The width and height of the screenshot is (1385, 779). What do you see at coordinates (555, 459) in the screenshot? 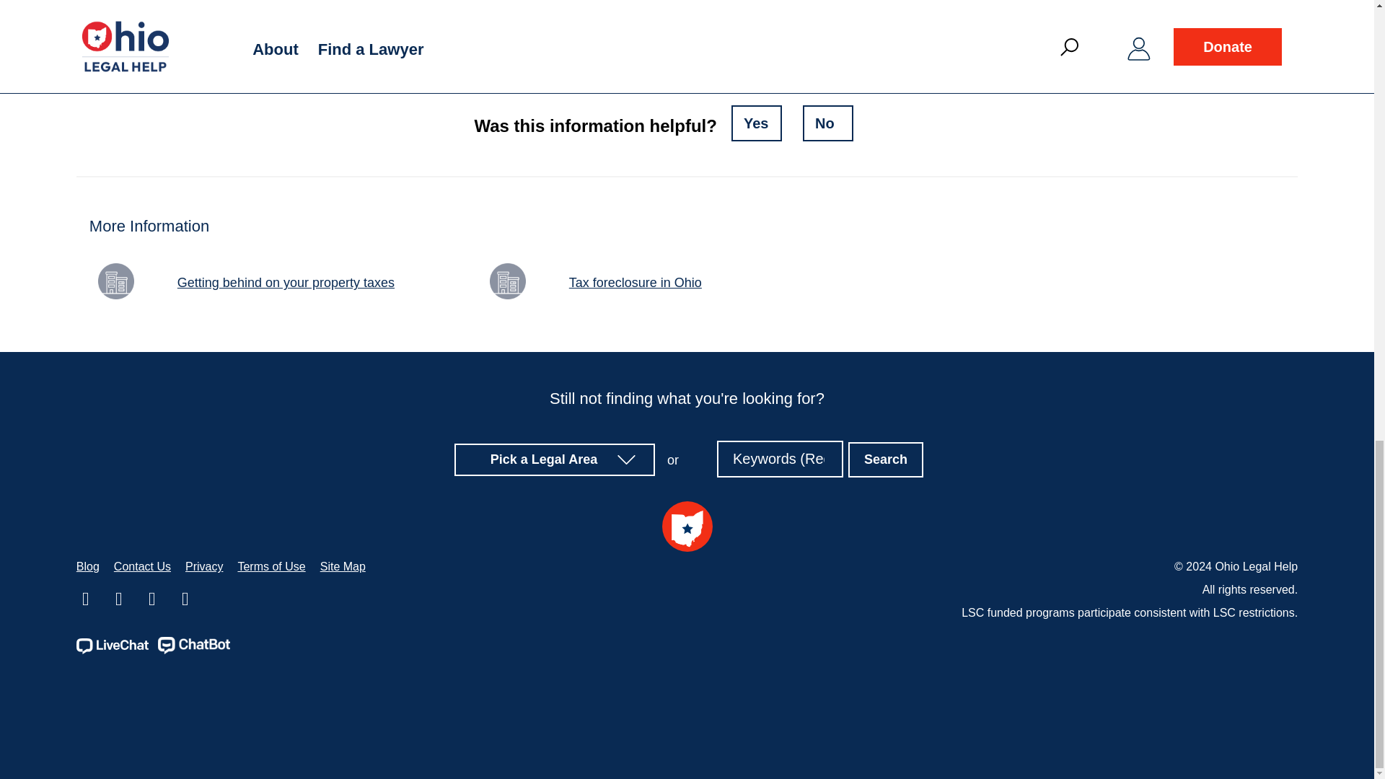
I see `Pick a Legal Area` at bounding box center [555, 459].